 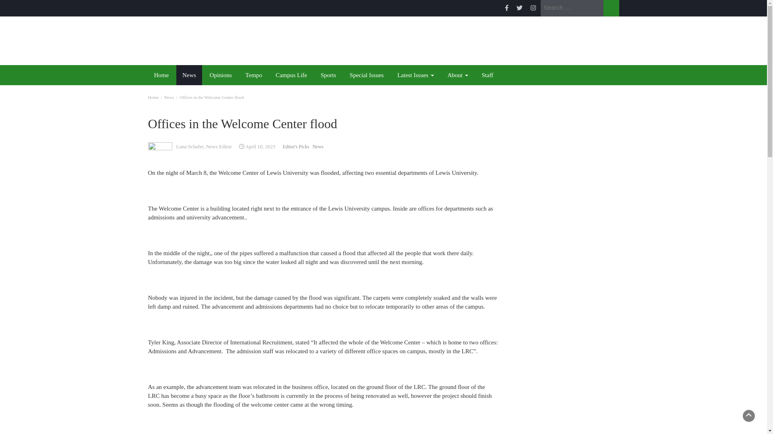 What do you see at coordinates (367, 75) in the screenshot?
I see `Special Issues` at bounding box center [367, 75].